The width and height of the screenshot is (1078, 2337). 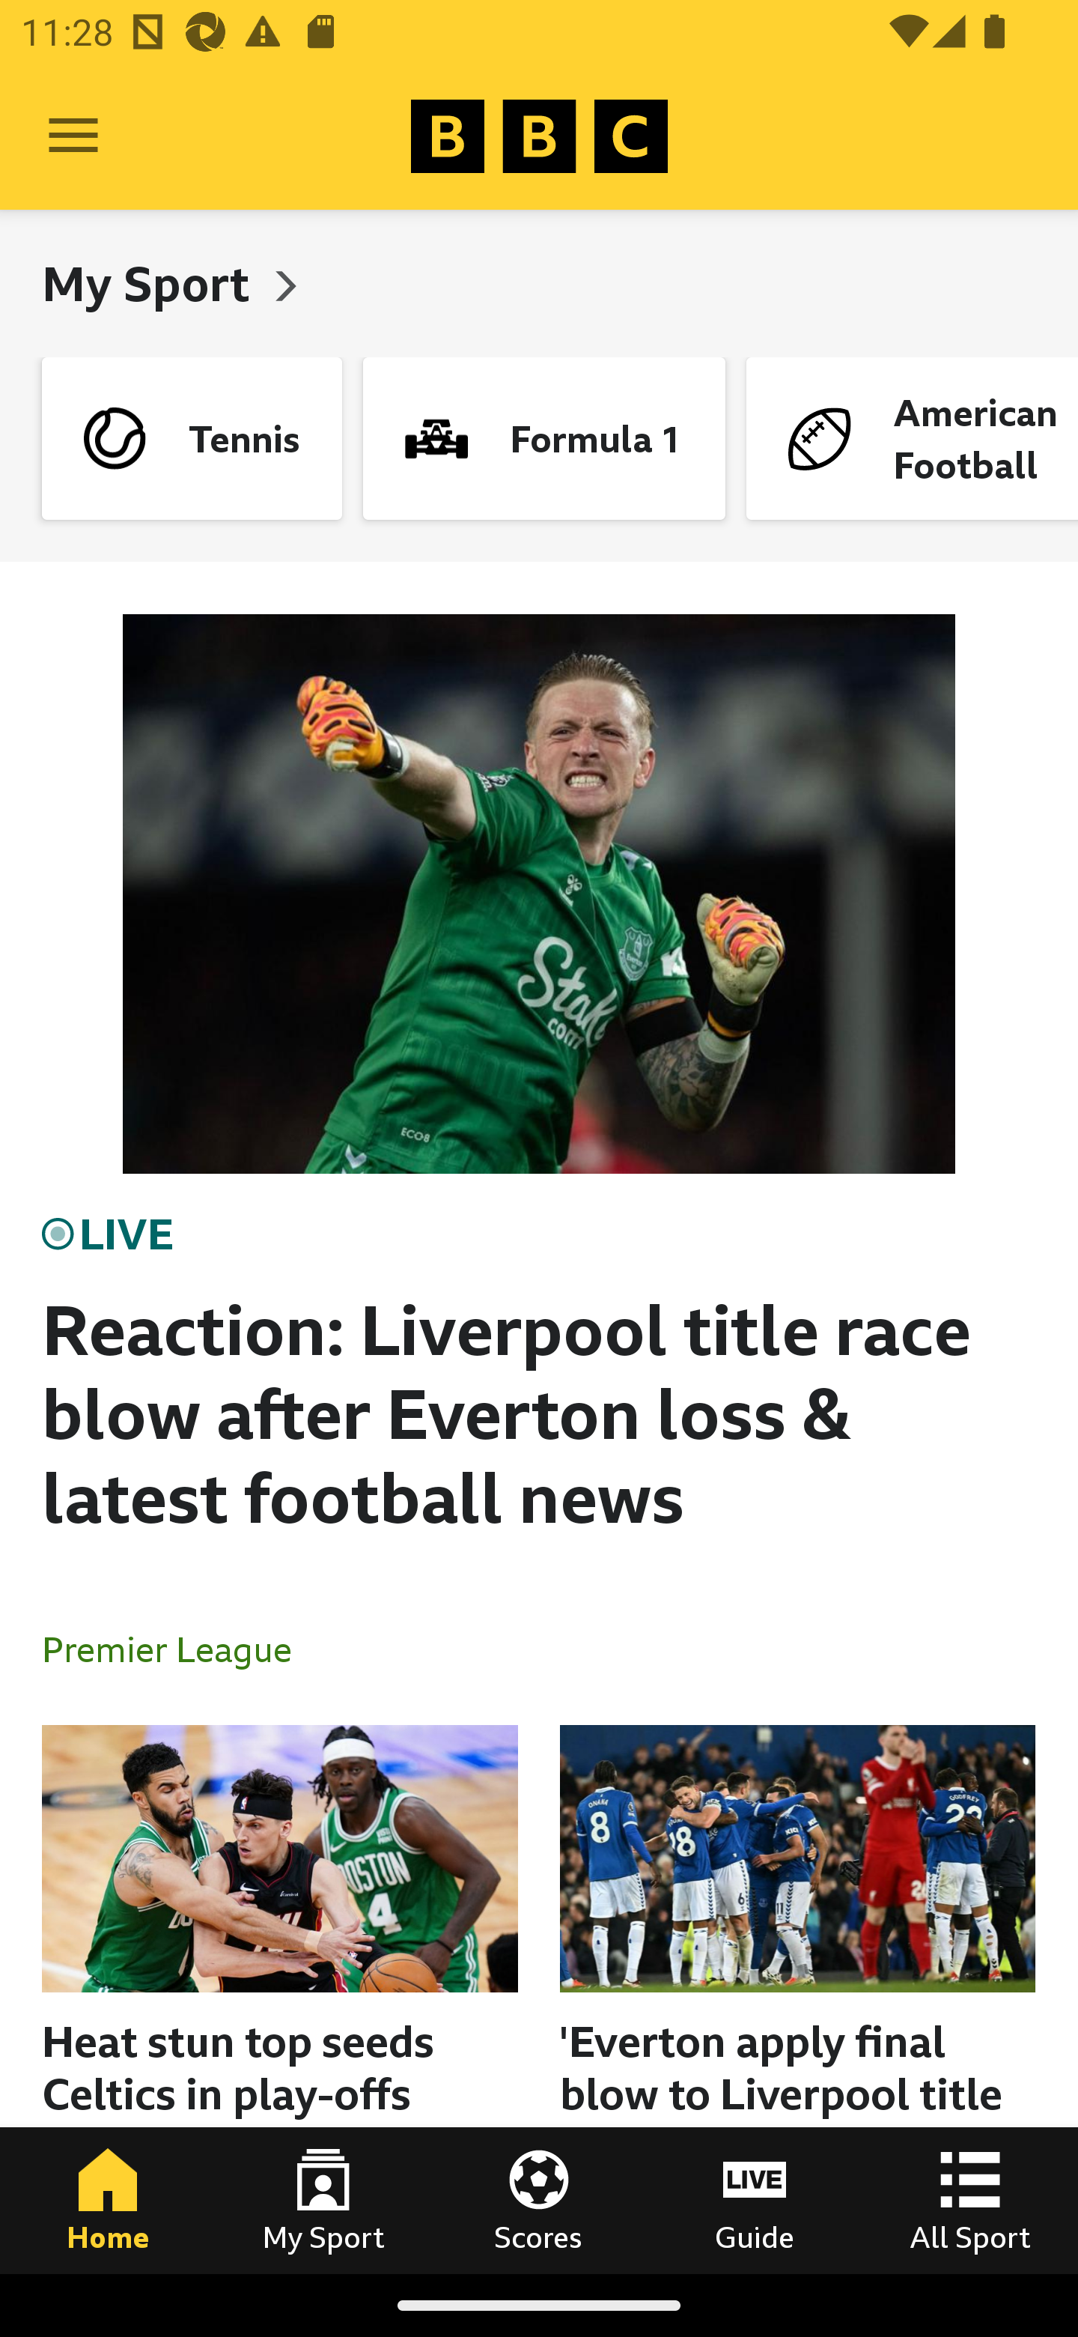 What do you see at coordinates (323, 2200) in the screenshot?
I see `My Sport` at bounding box center [323, 2200].